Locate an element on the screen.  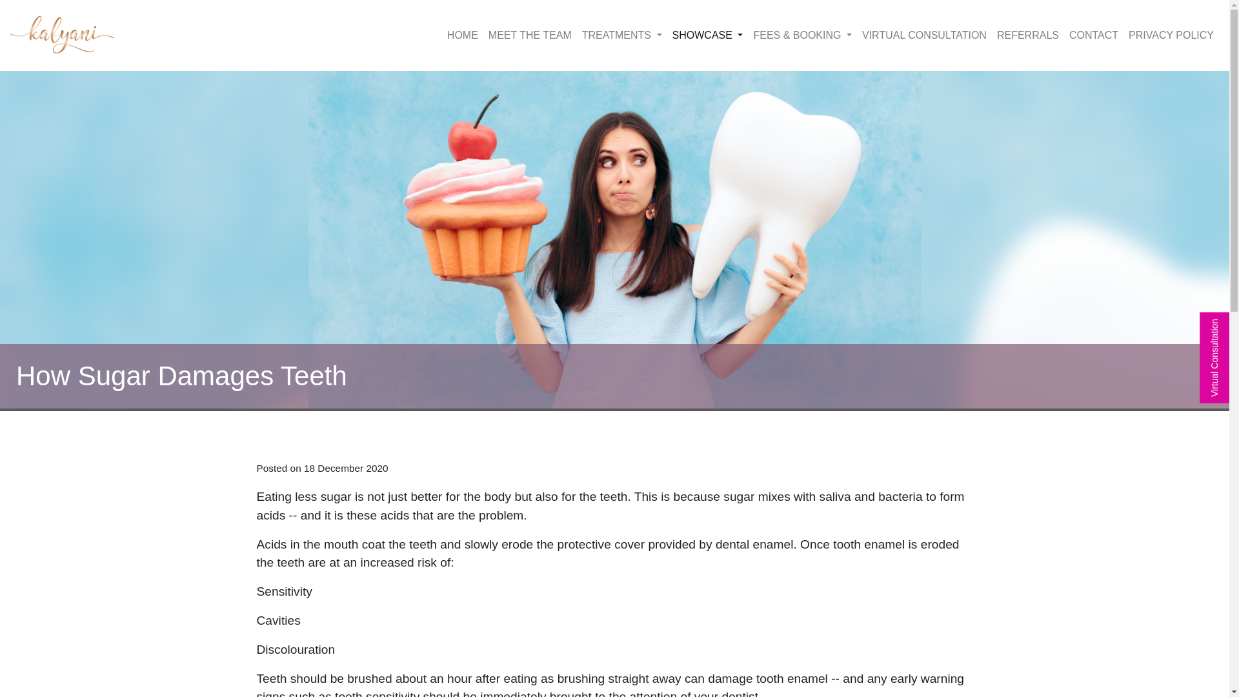
PRIVACY POLICY is located at coordinates (1171, 35).